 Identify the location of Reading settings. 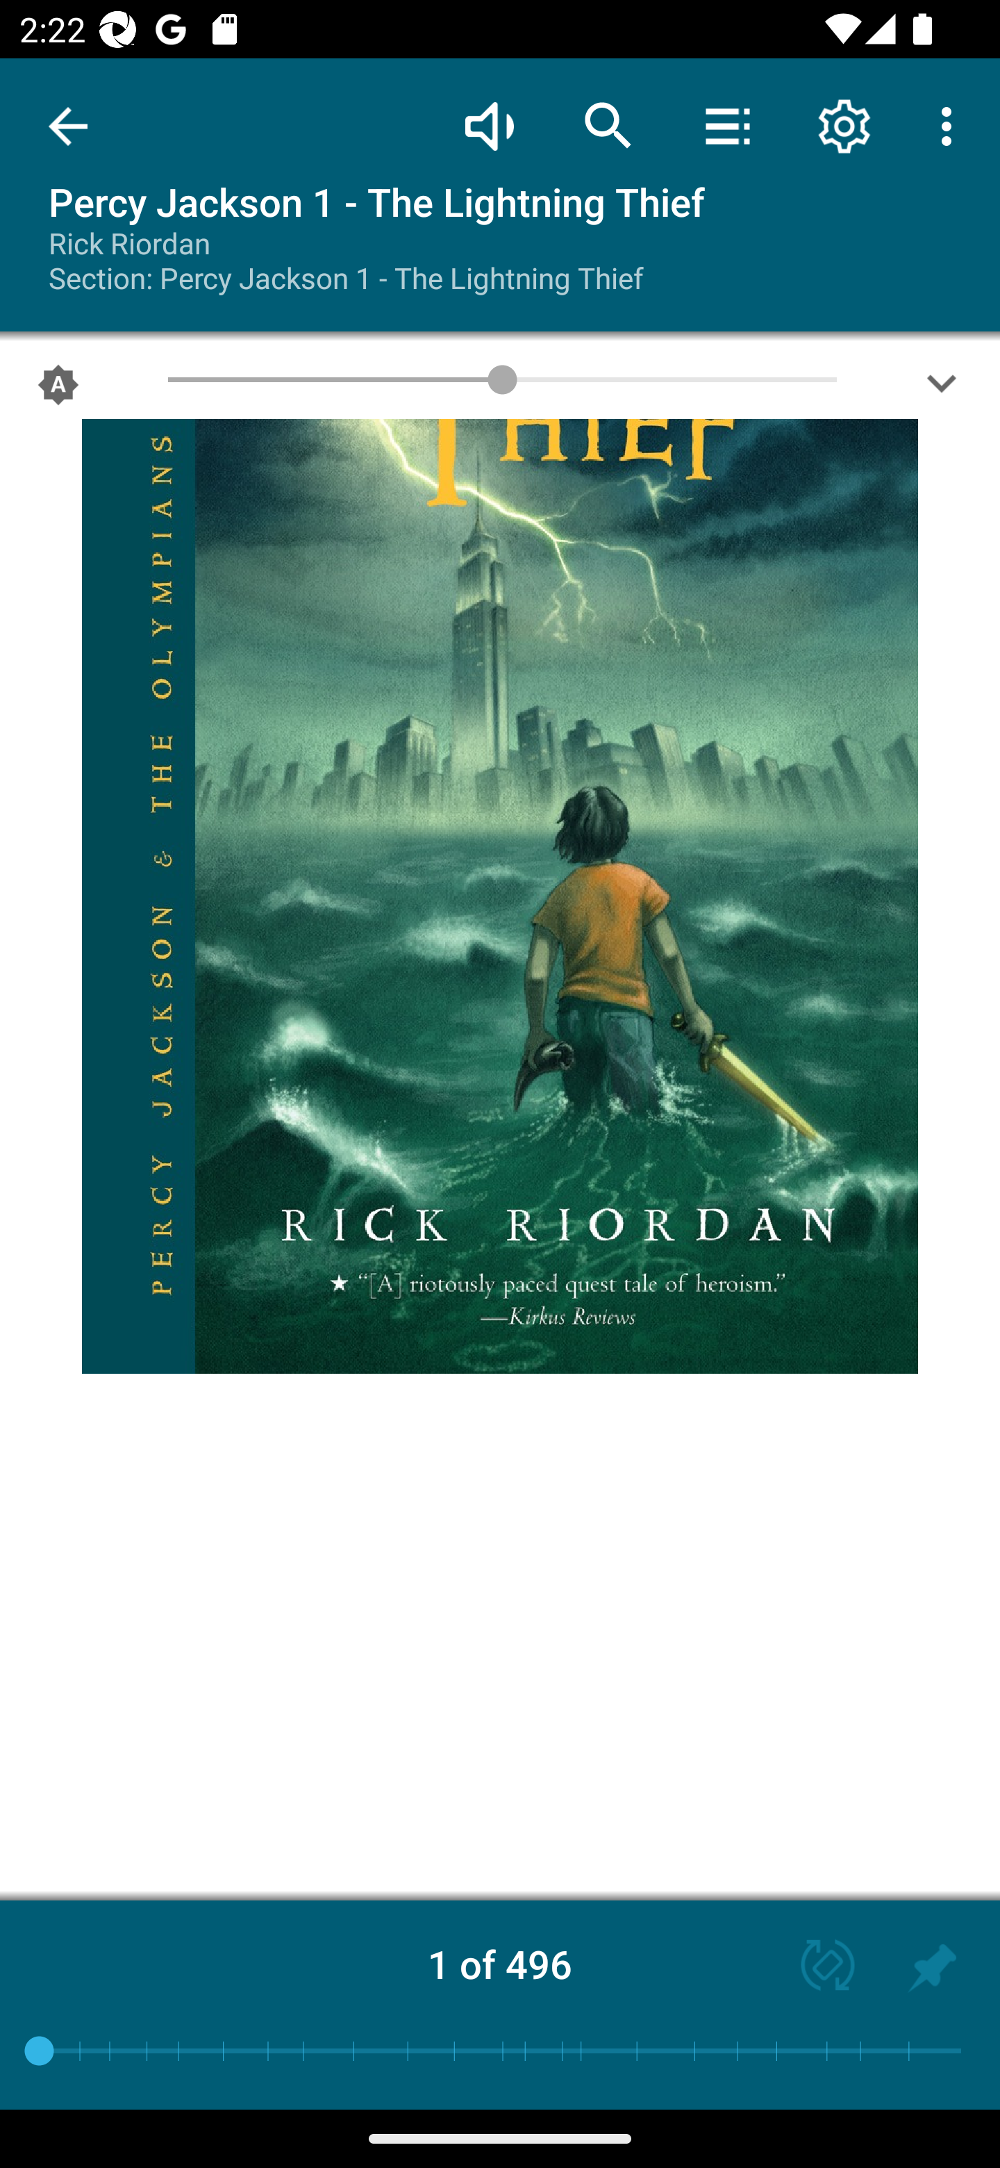
(844, 125).